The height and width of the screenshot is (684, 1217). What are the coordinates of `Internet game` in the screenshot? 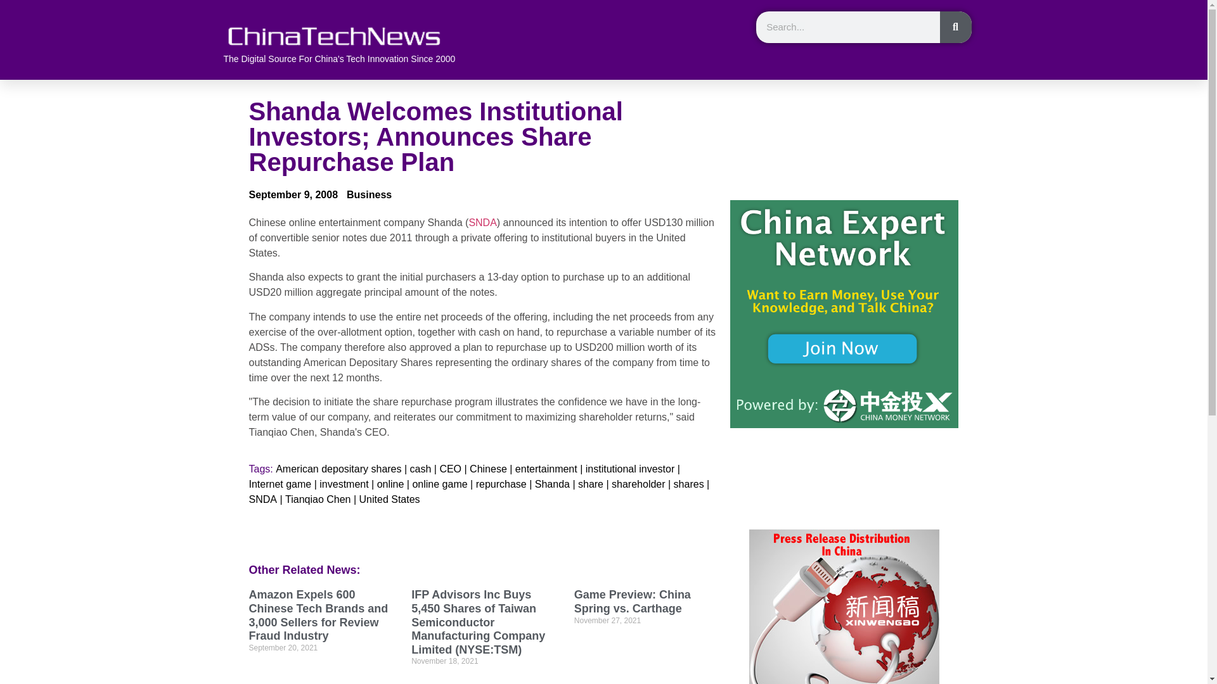 It's located at (280, 484).